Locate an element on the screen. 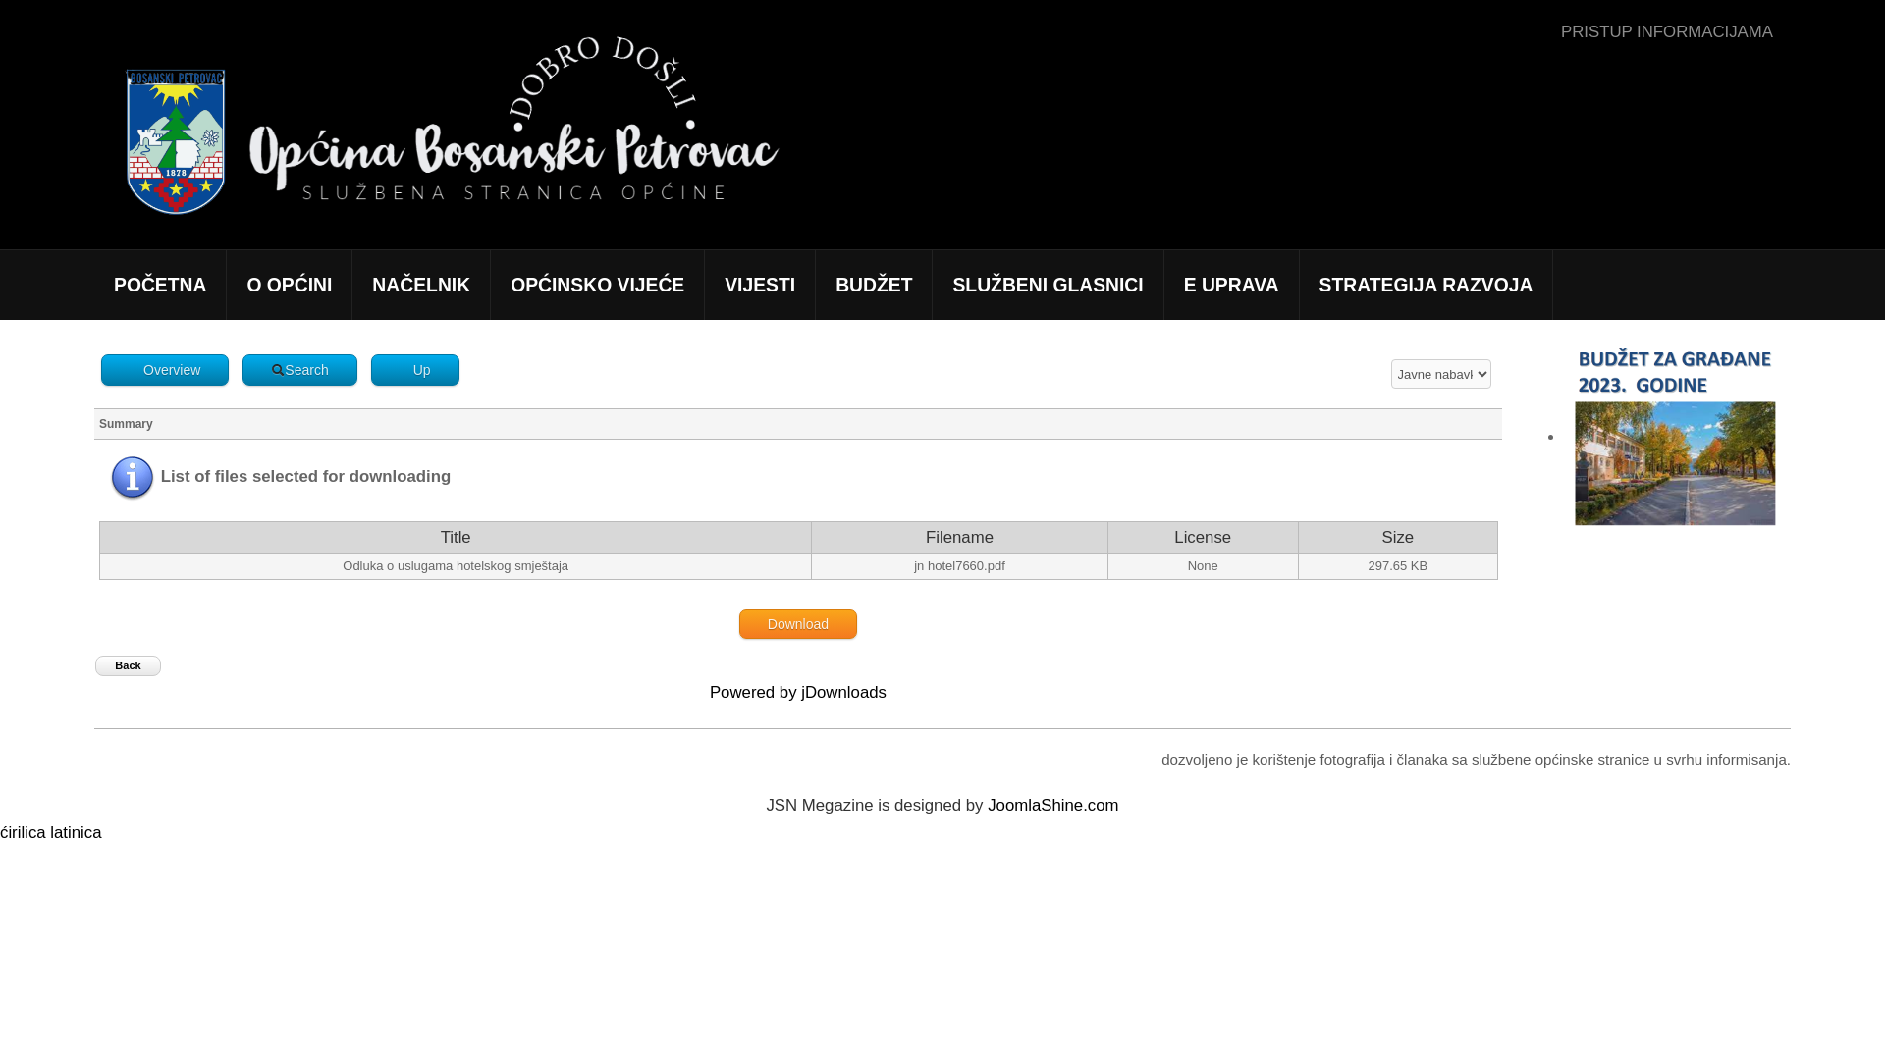 The height and width of the screenshot is (1060, 1885). Powered by jDownloads is located at coordinates (798, 693).